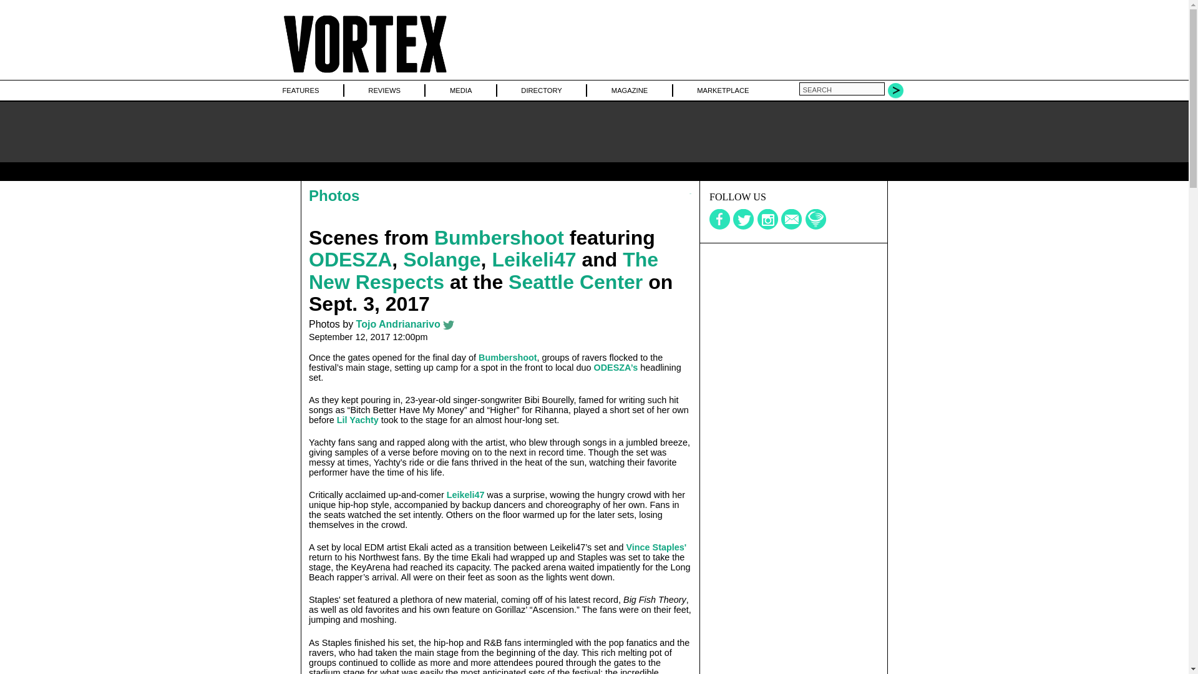  I want to click on Seattle Center, so click(575, 282).